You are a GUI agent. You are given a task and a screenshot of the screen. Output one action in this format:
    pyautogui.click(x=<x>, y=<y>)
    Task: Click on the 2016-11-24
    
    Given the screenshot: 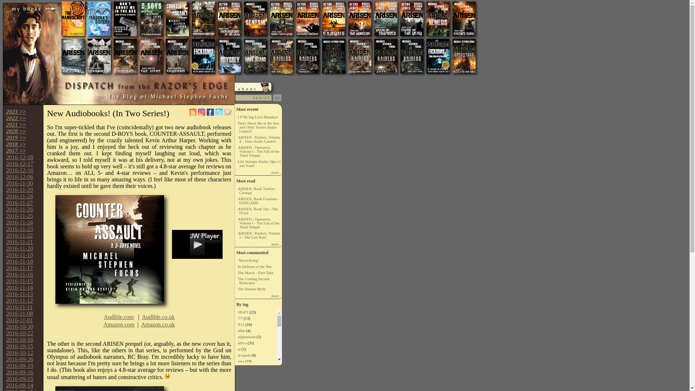 What is the action you would take?
    pyautogui.click(x=20, y=222)
    